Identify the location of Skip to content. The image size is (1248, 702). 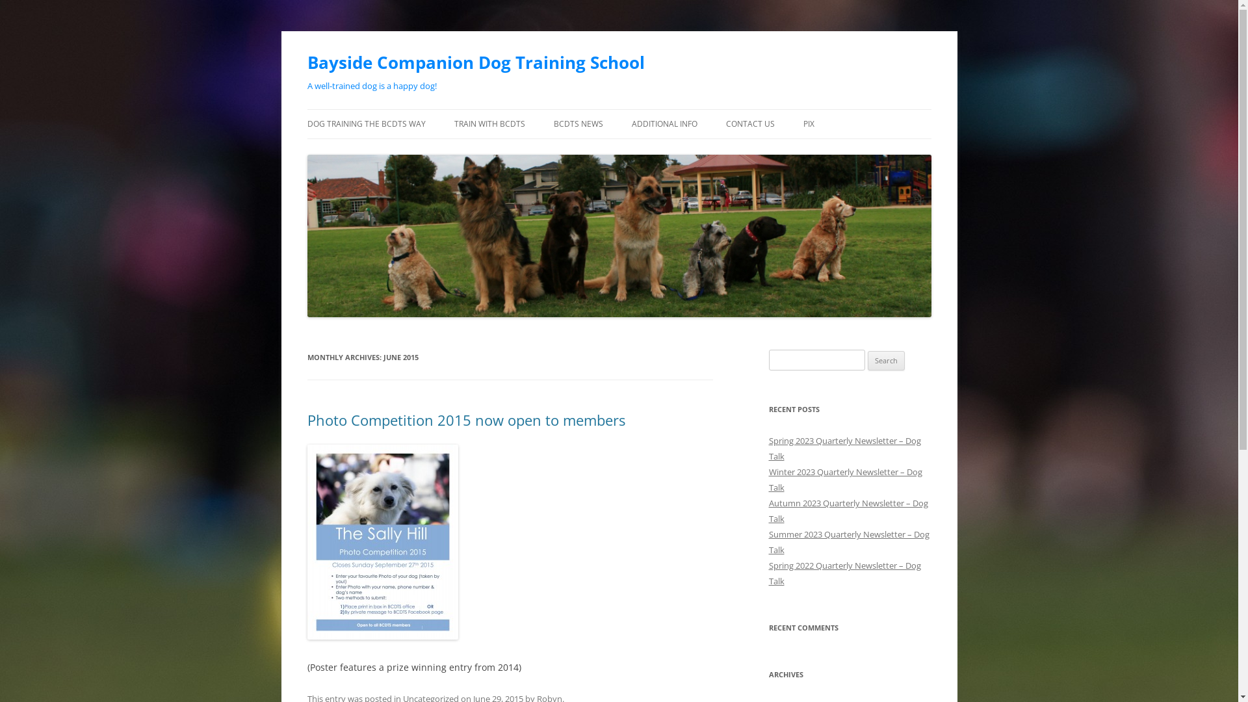
(619, 109).